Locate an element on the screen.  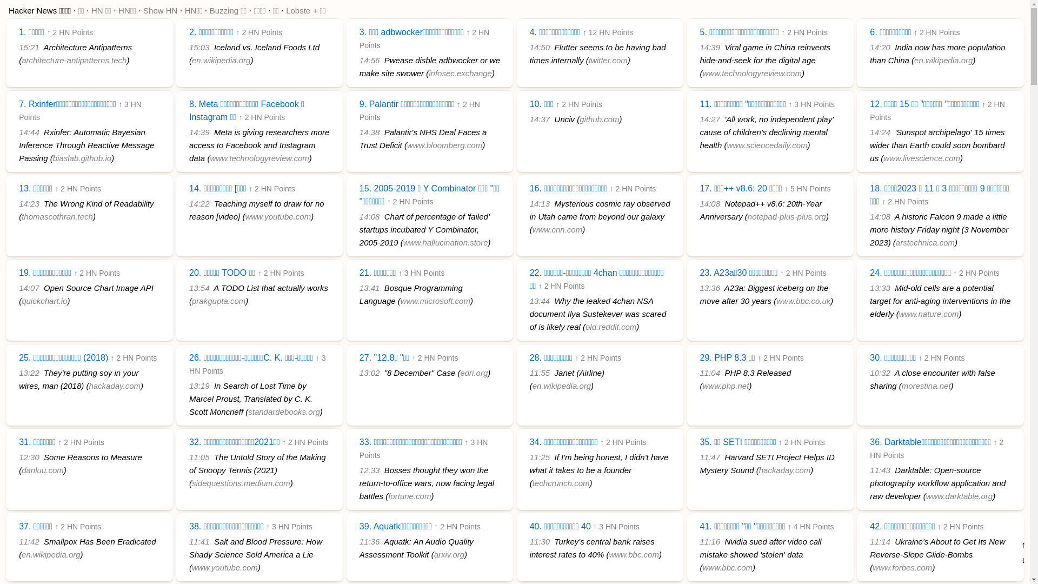
en.wikipedia.org is located at coordinates (943, 61).